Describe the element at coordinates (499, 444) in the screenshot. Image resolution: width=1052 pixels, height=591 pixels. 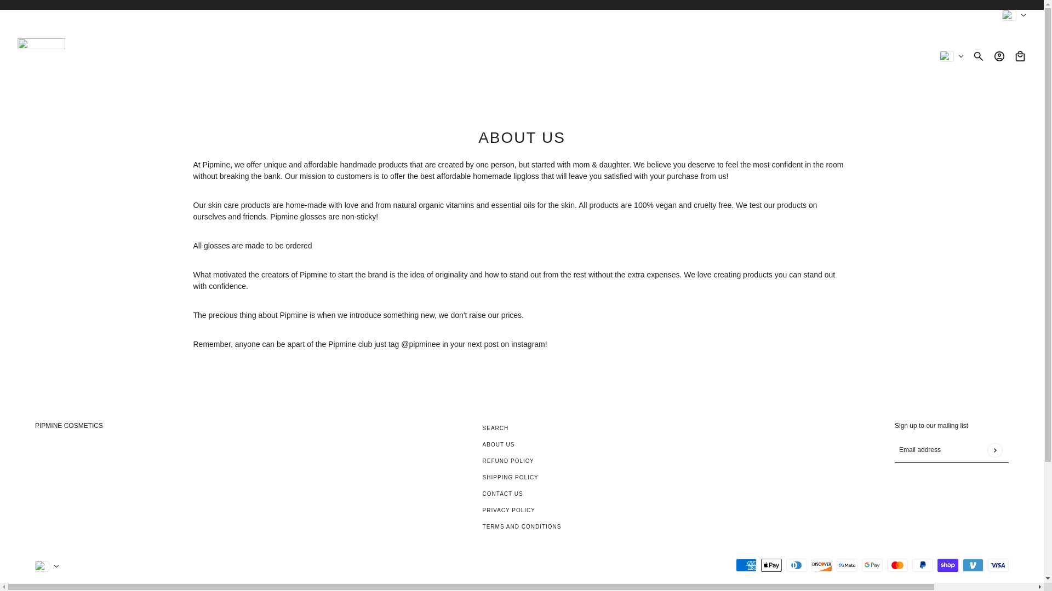
I see `About Us` at that location.